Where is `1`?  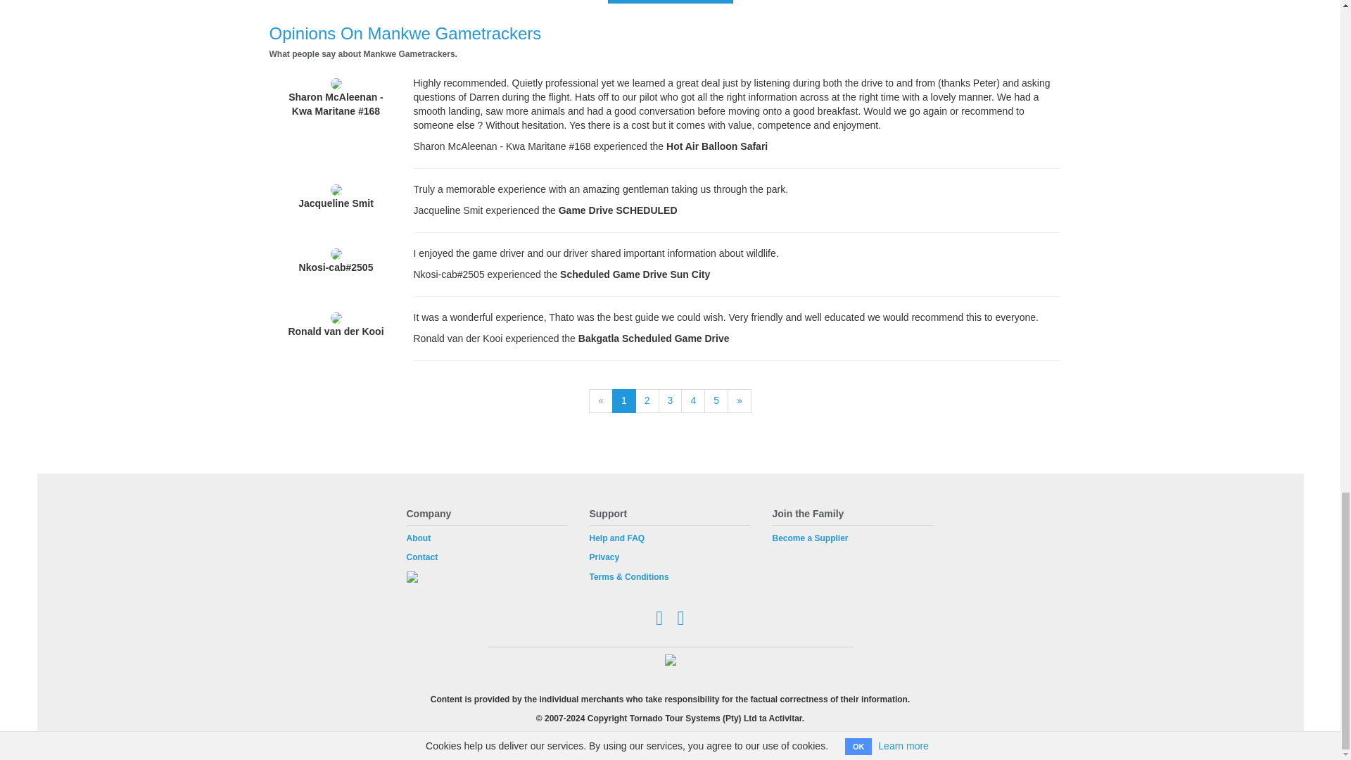
1 is located at coordinates (623, 401).